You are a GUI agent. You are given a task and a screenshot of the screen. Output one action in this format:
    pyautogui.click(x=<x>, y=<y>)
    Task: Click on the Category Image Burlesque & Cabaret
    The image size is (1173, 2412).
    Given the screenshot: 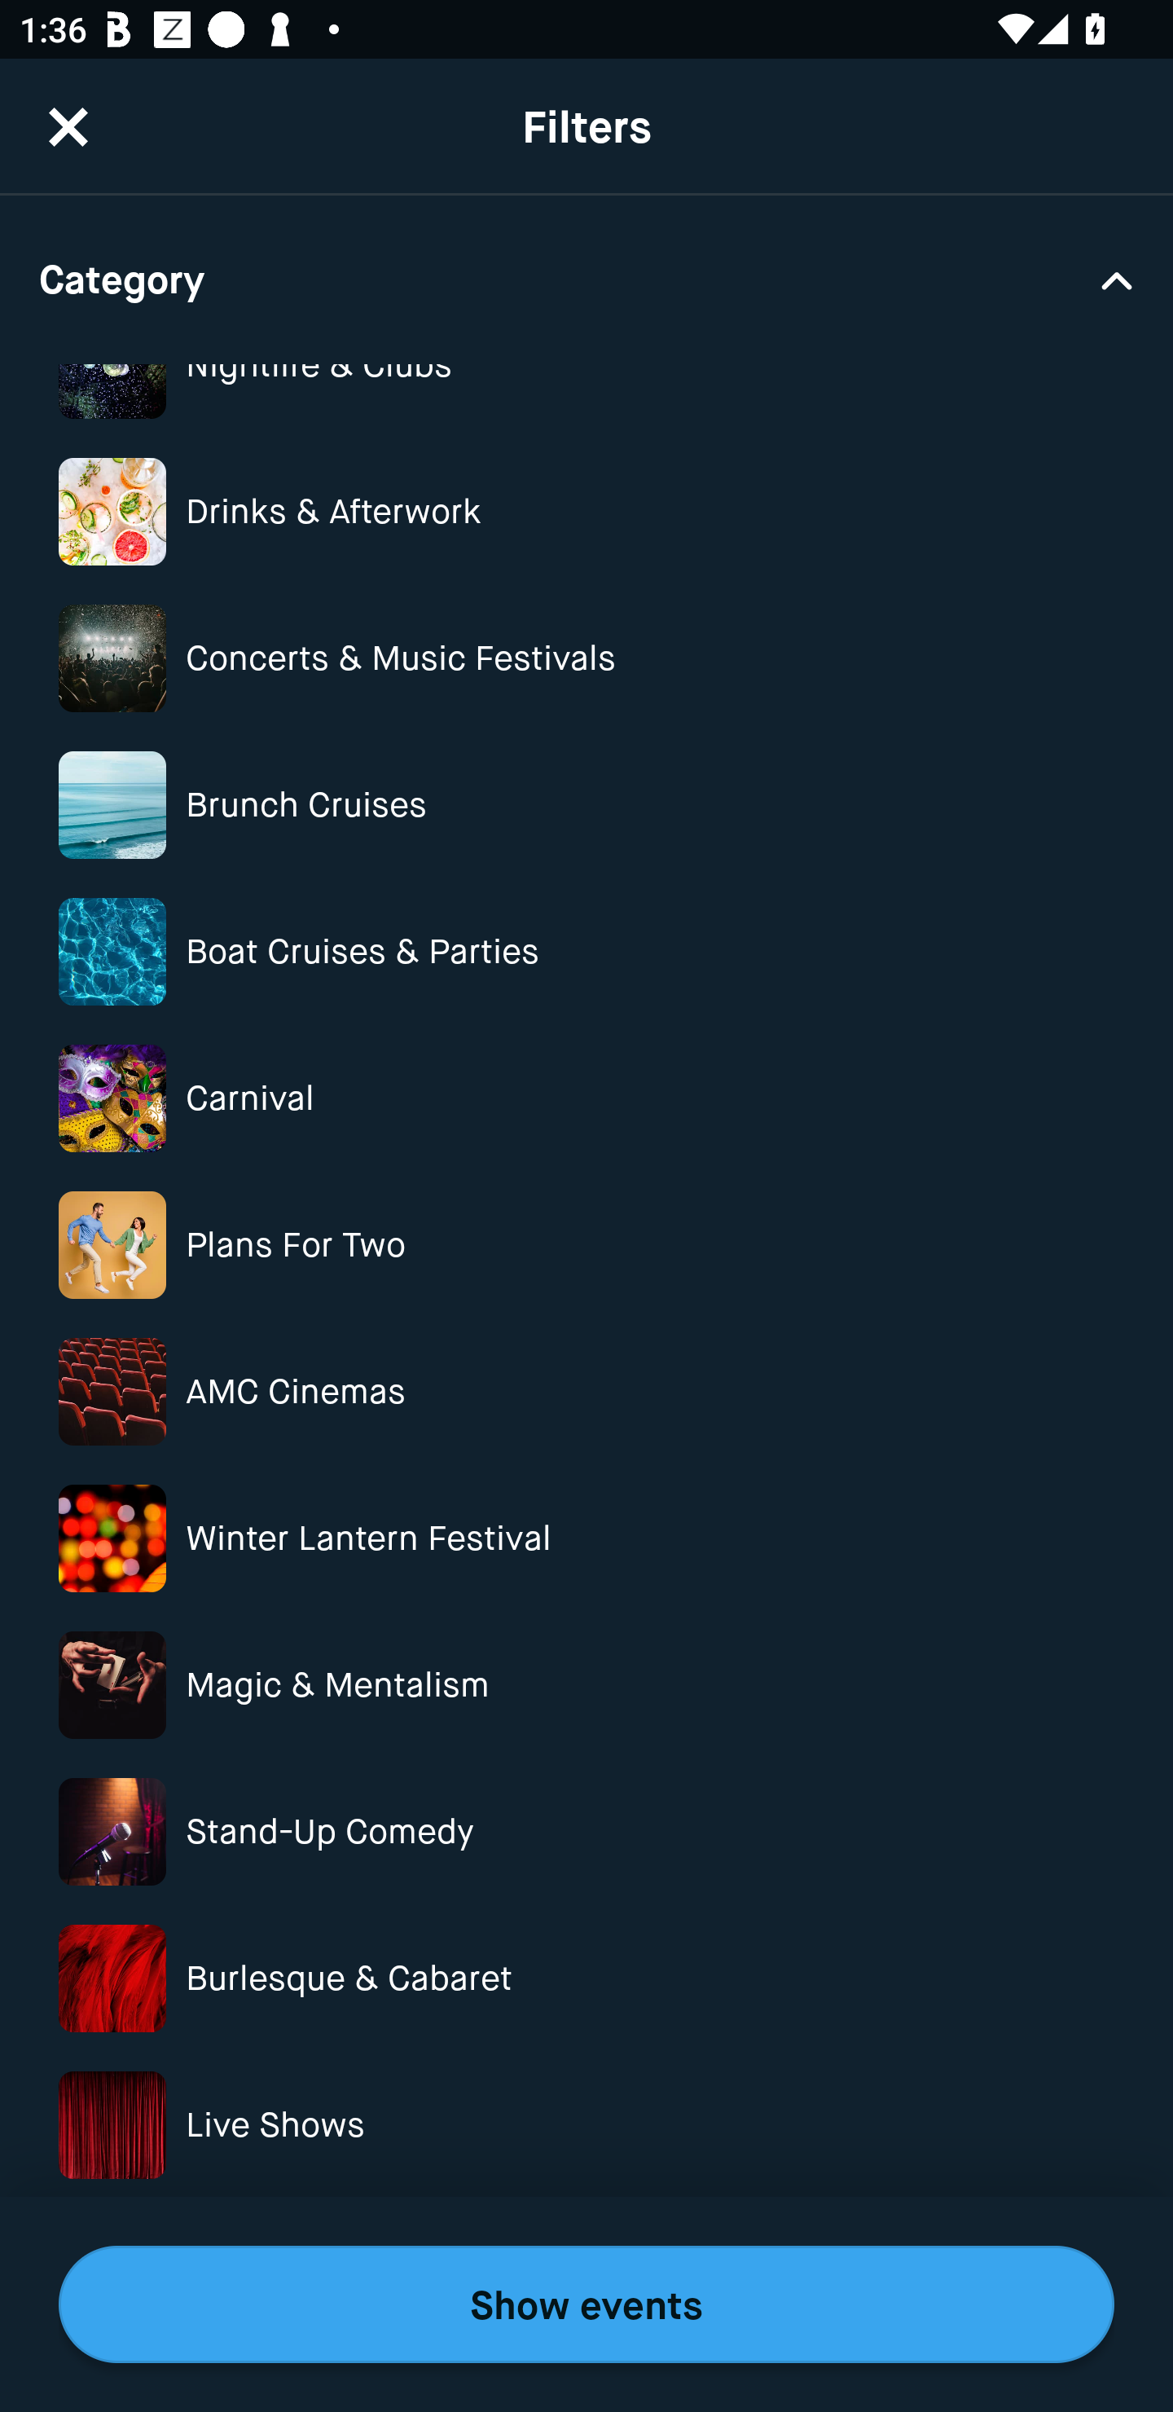 What is the action you would take?
    pyautogui.click(x=586, y=1978)
    